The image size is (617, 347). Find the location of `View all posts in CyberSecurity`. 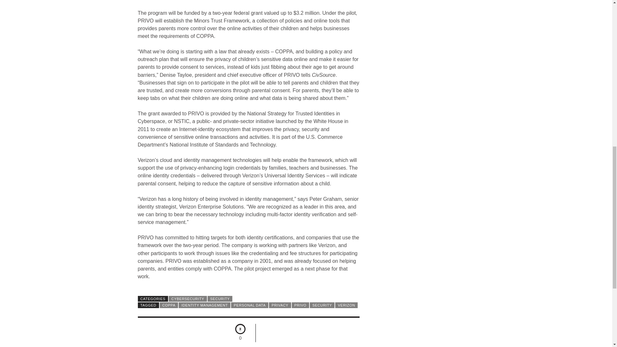

View all posts in CyberSecurity is located at coordinates (188, 299).